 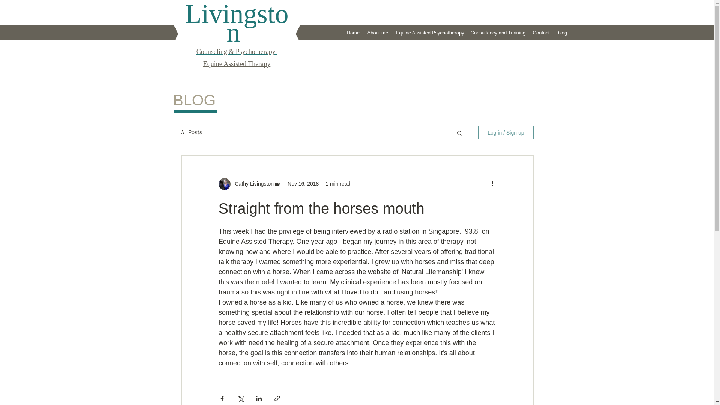 I want to click on Nov 16, 2018, so click(x=303, y=183).